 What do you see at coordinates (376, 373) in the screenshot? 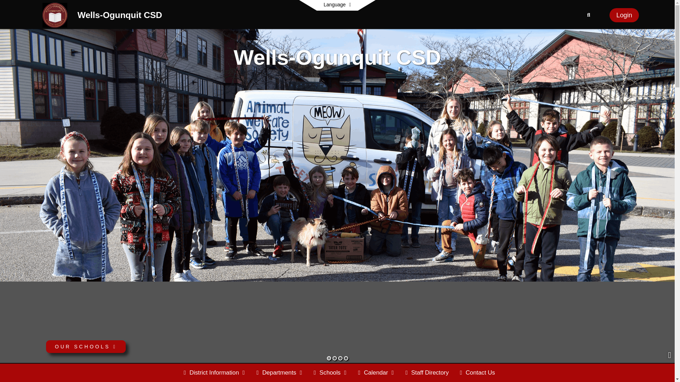
I see `Calendar` at bounding box center [376, 373].